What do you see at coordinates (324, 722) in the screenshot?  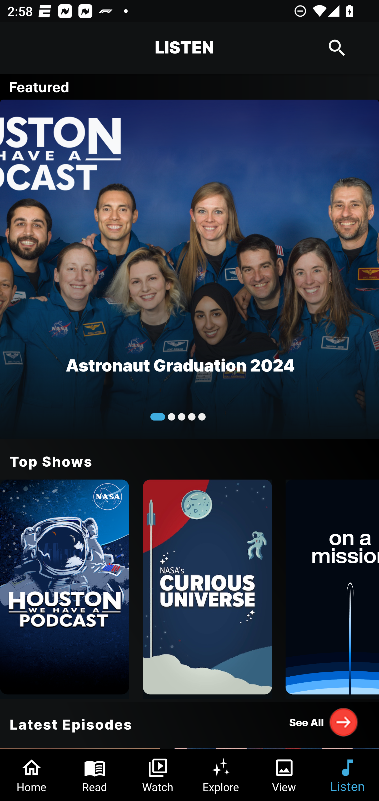 I see `See All` at bounding box center [324, 722].